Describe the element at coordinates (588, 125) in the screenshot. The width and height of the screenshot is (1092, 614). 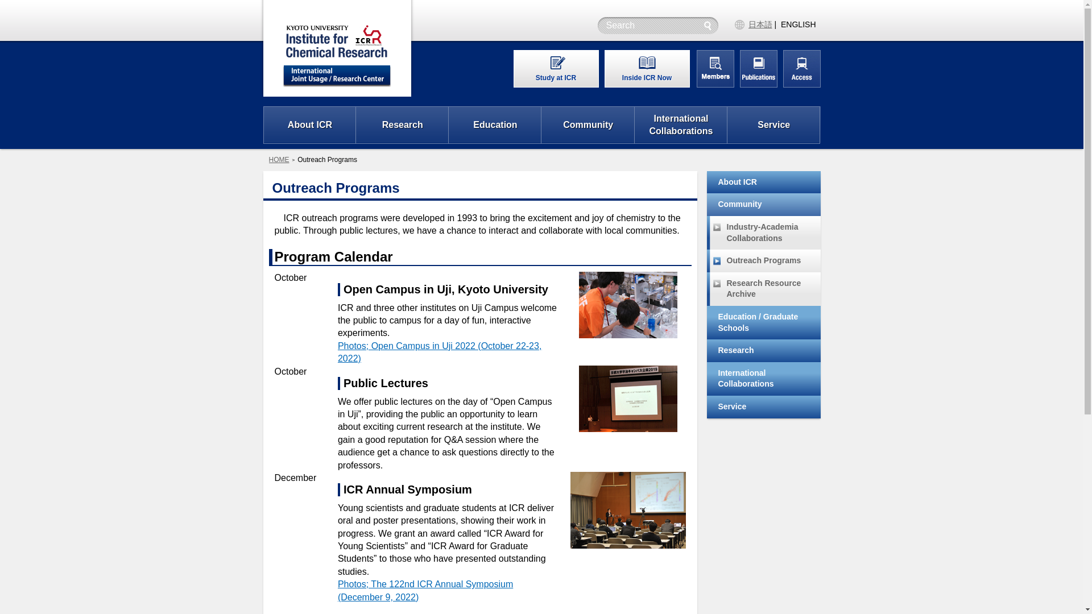
I see `Community` at that location.